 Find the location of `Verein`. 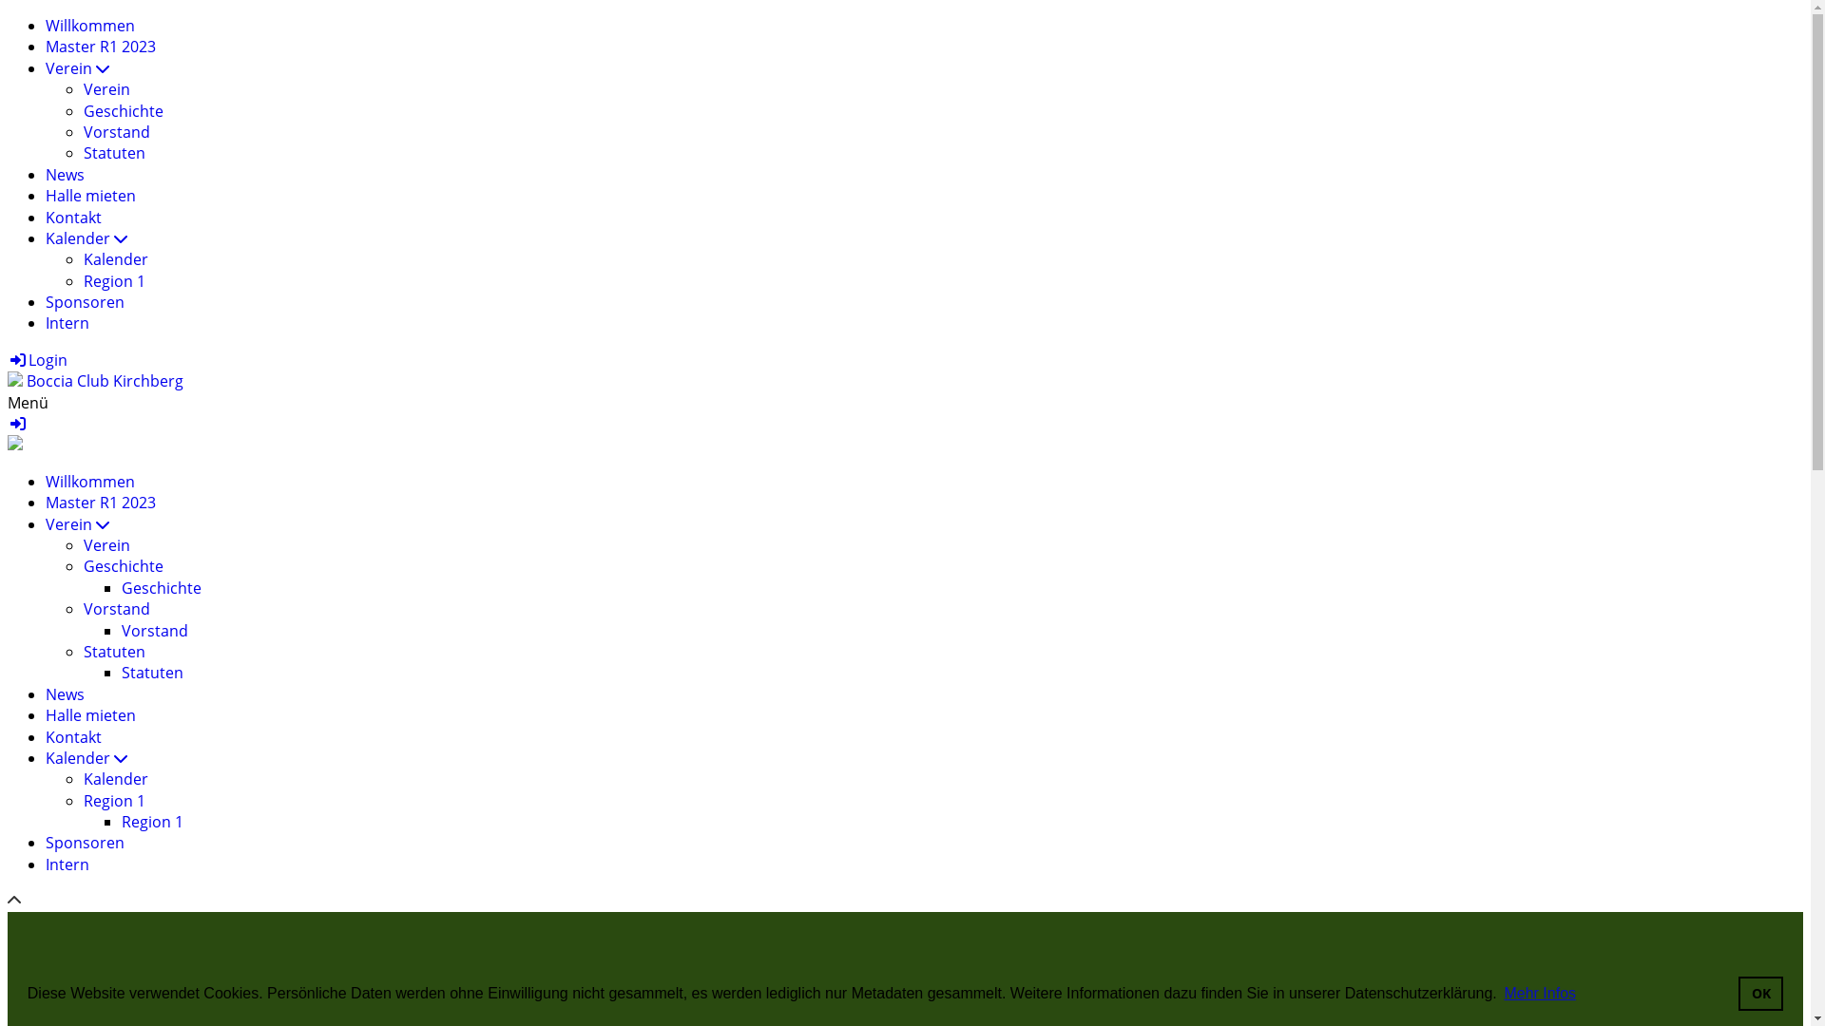

Verein is located at coordinates (106, 89).